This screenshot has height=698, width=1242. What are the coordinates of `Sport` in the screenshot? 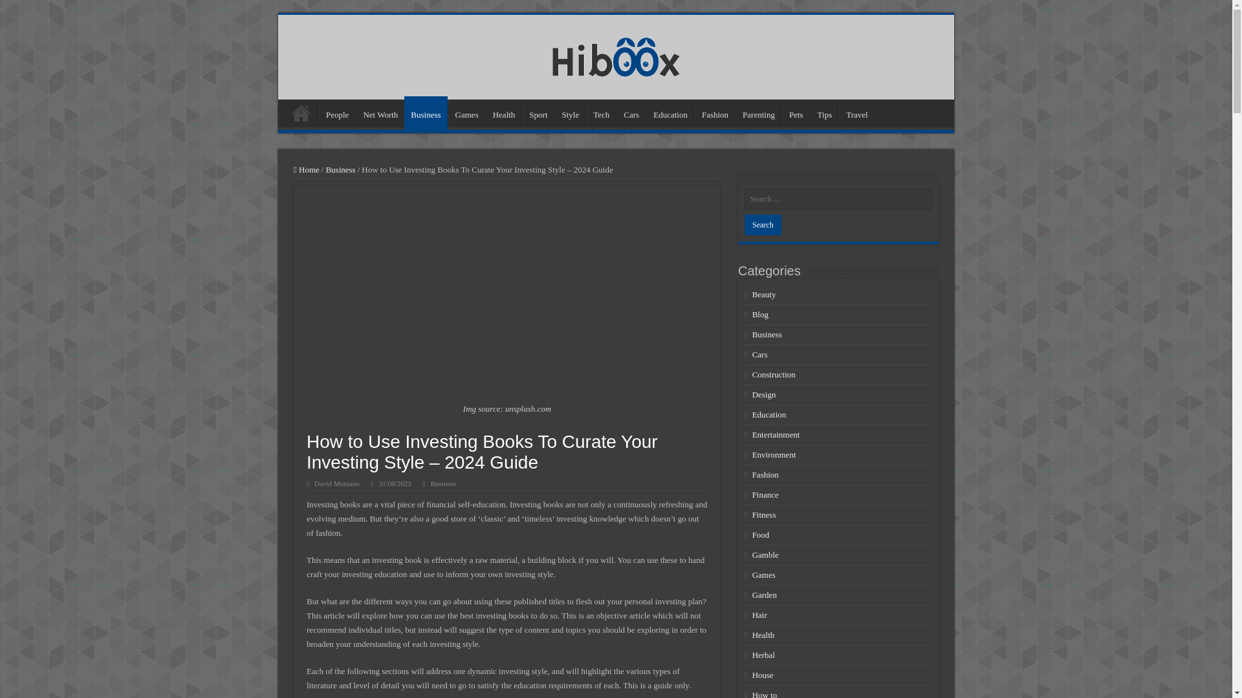 It's located at (538, 112).